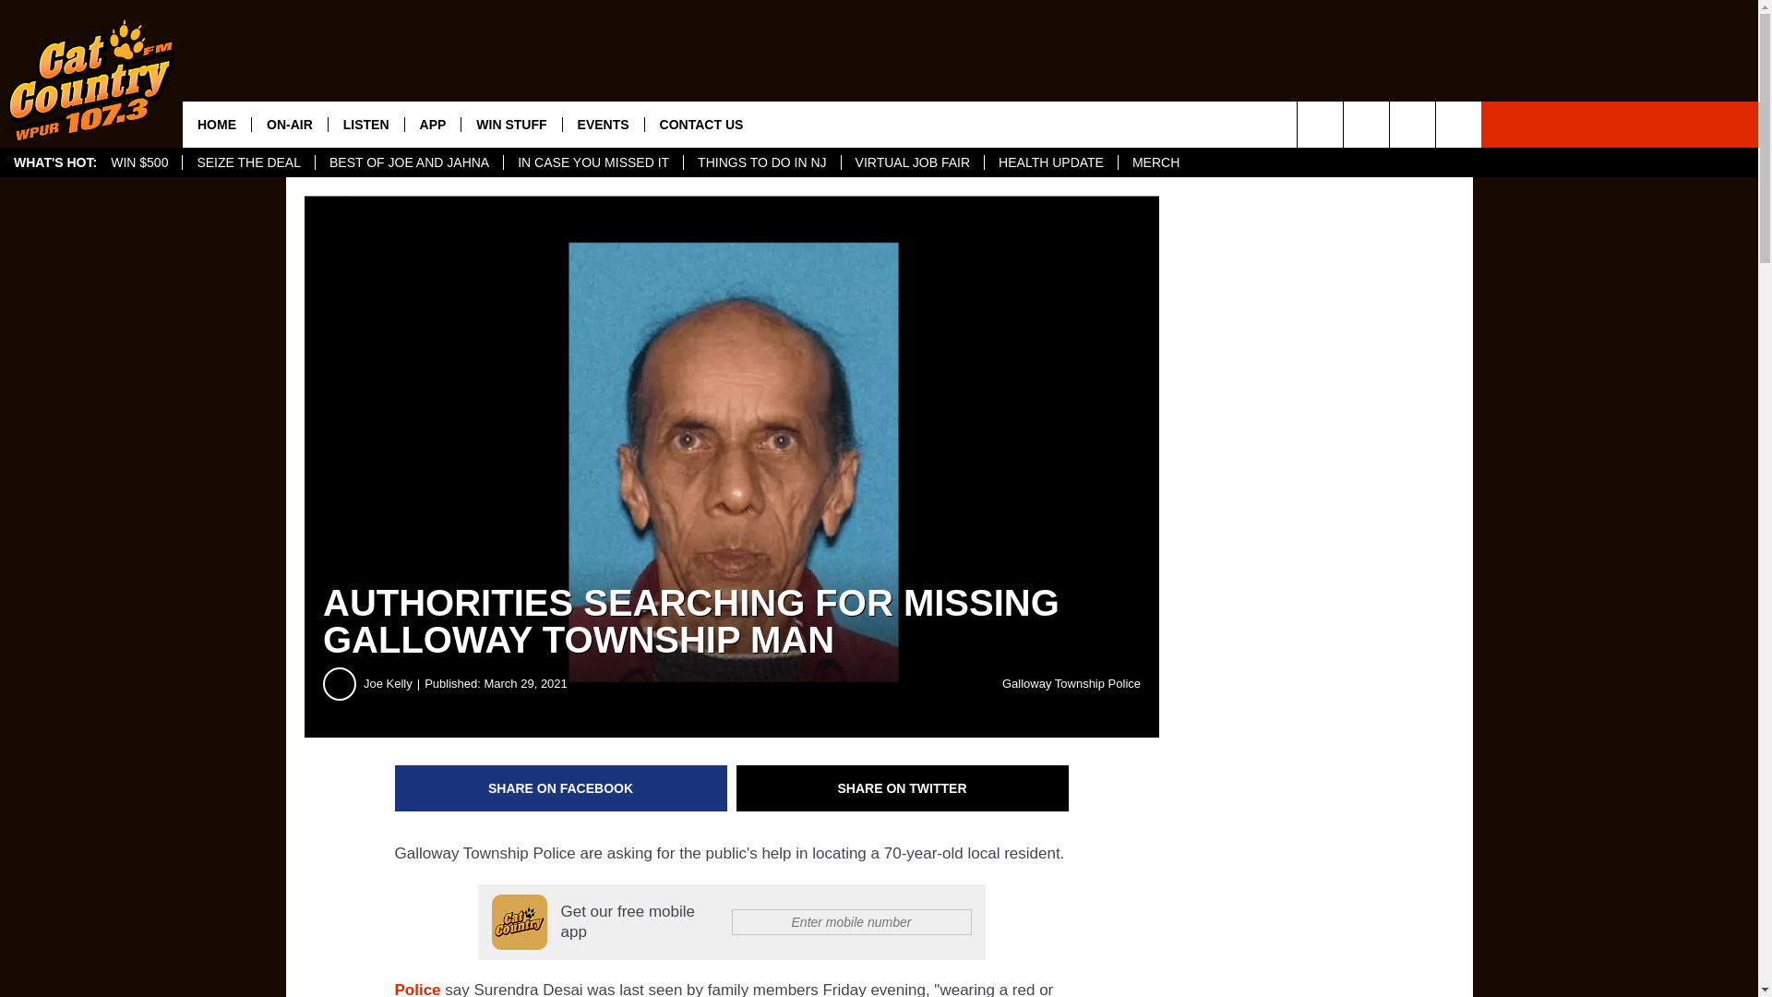 Image resolution: width=1772 pixels, height=997 pixels. Describe the element at coordinates (290, 124) in the screenshot. I see `ON-AIR` at that location.